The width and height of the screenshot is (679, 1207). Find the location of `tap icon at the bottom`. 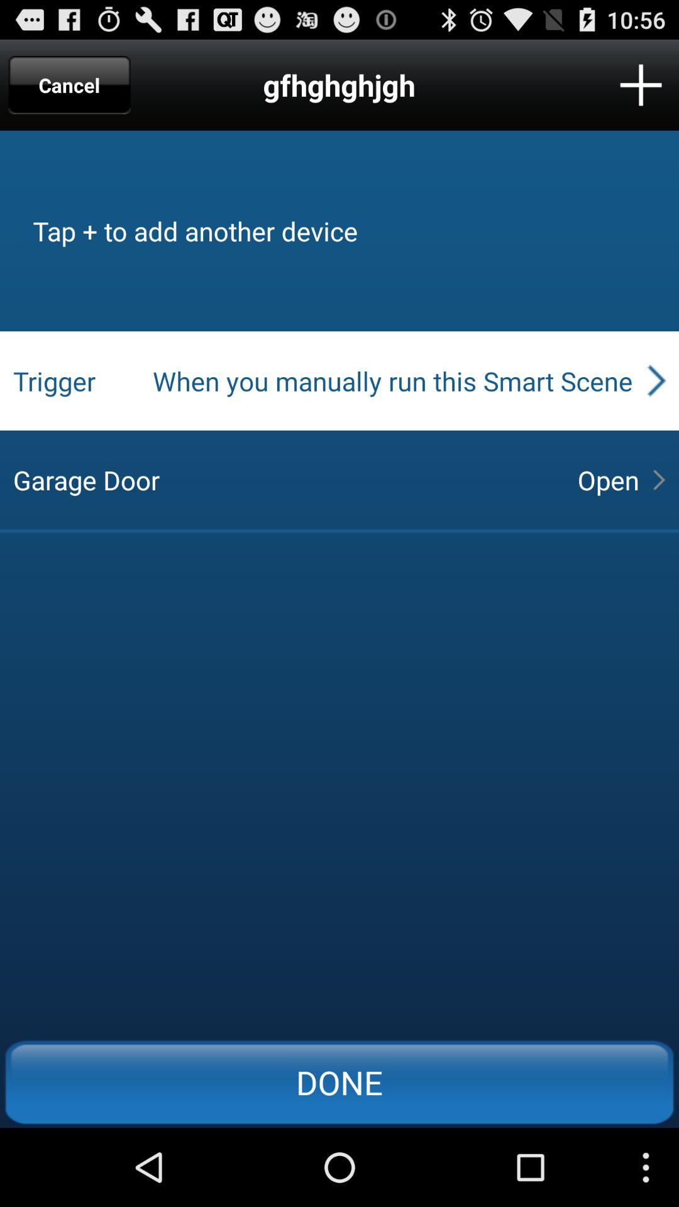

tap icon at the bottom is located at coordinates (339, 1082).